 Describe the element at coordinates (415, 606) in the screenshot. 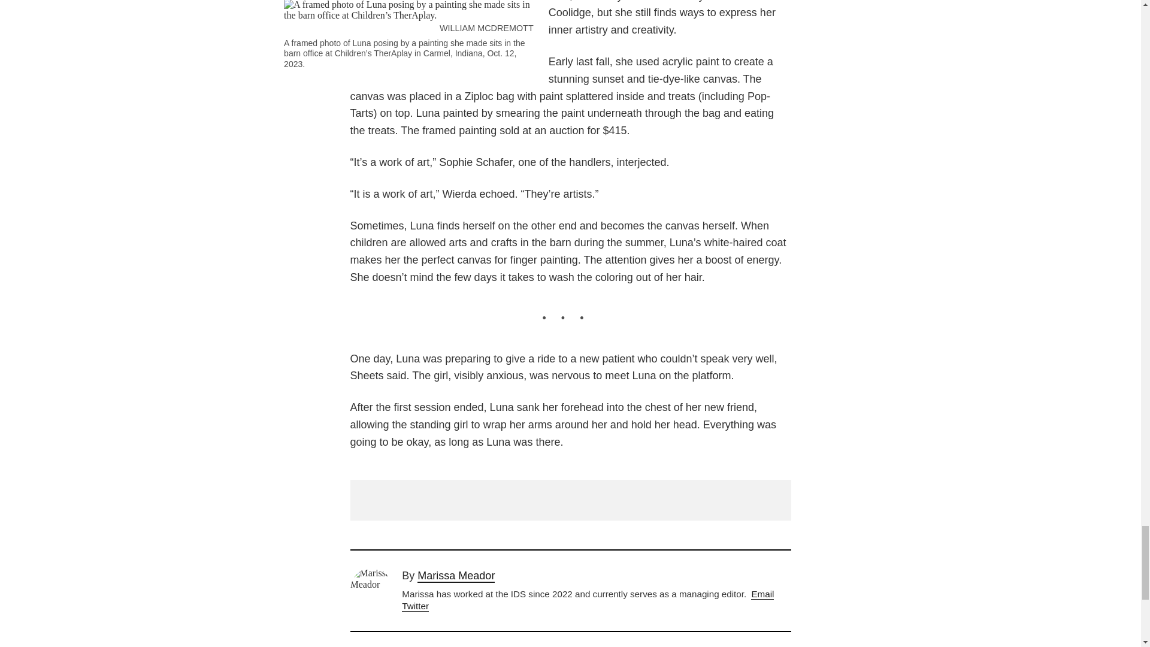

I see `Twitter` at that location.